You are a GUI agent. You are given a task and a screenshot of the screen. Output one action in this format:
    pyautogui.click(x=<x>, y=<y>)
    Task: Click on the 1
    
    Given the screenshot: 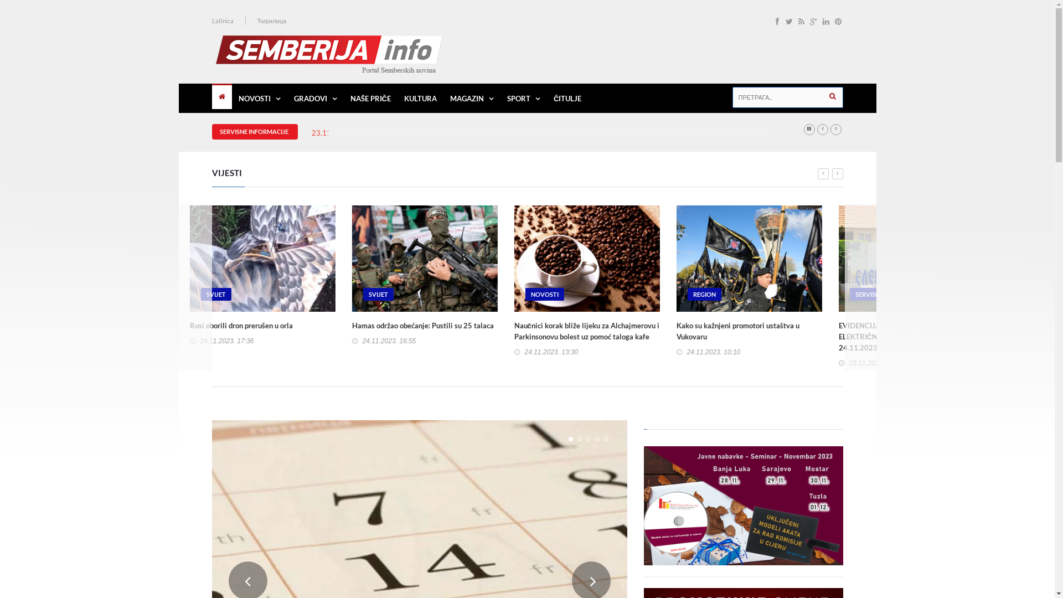 What is the action you would take?
    pyautogui.click(x=570, y=439)
    